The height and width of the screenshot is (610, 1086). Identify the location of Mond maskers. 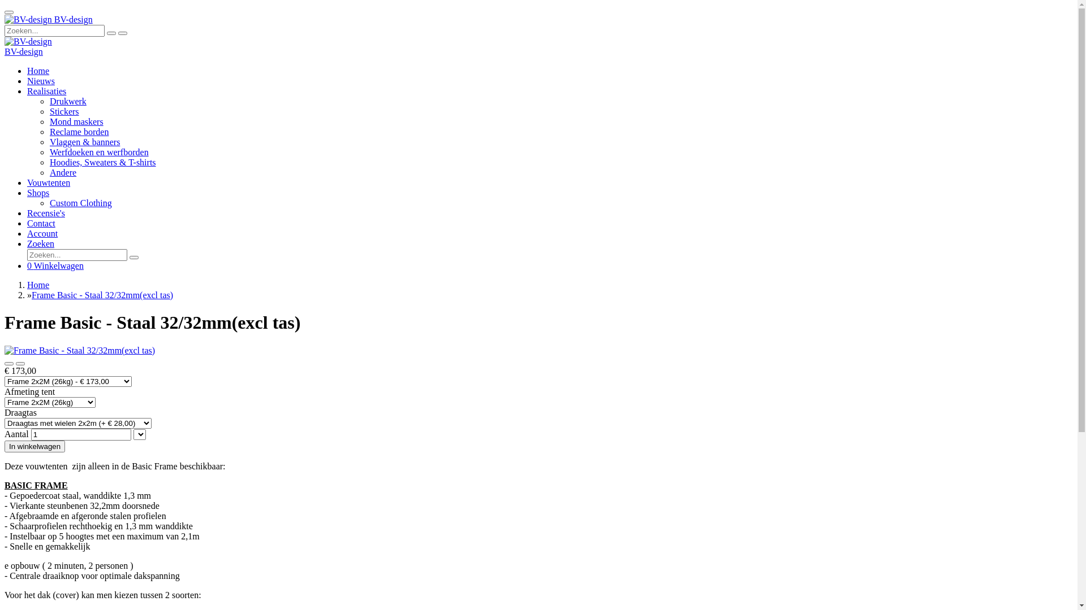
(77, 122).